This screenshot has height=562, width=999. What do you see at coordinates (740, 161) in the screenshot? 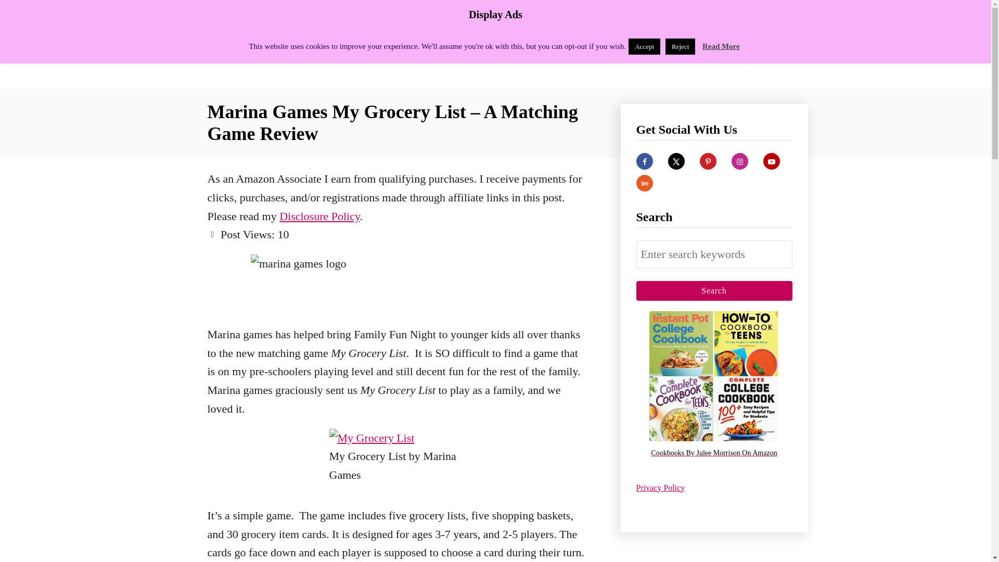
I see `Follow on Instagram` at bounding box center [740, 161].